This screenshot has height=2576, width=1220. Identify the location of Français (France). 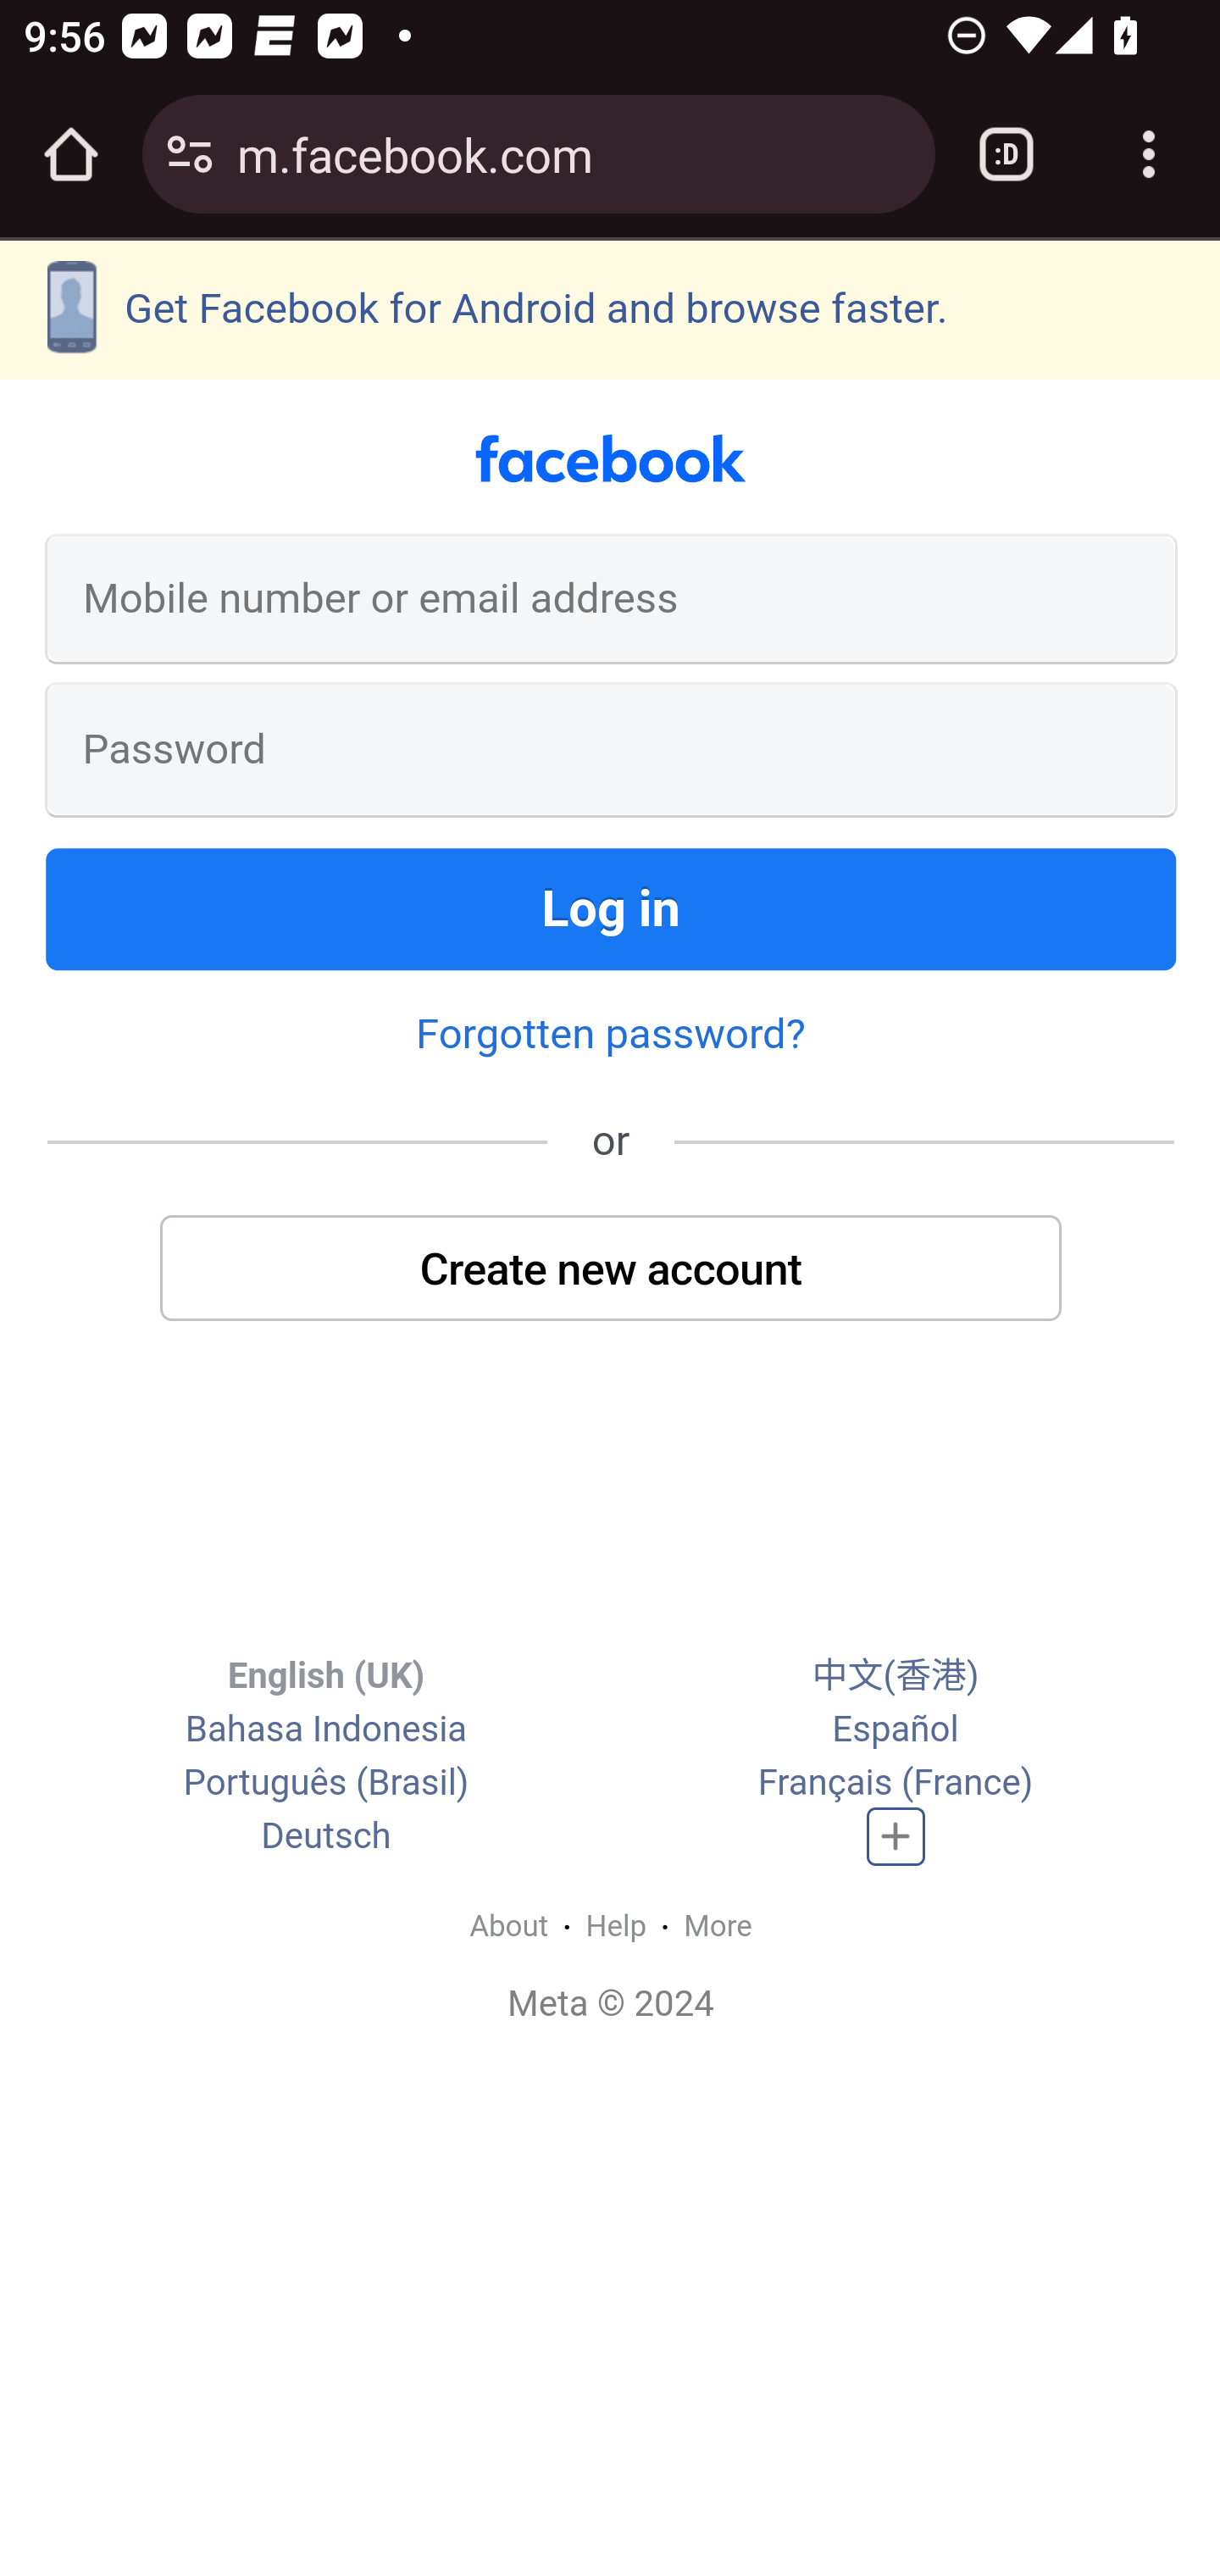
(895, 1784).